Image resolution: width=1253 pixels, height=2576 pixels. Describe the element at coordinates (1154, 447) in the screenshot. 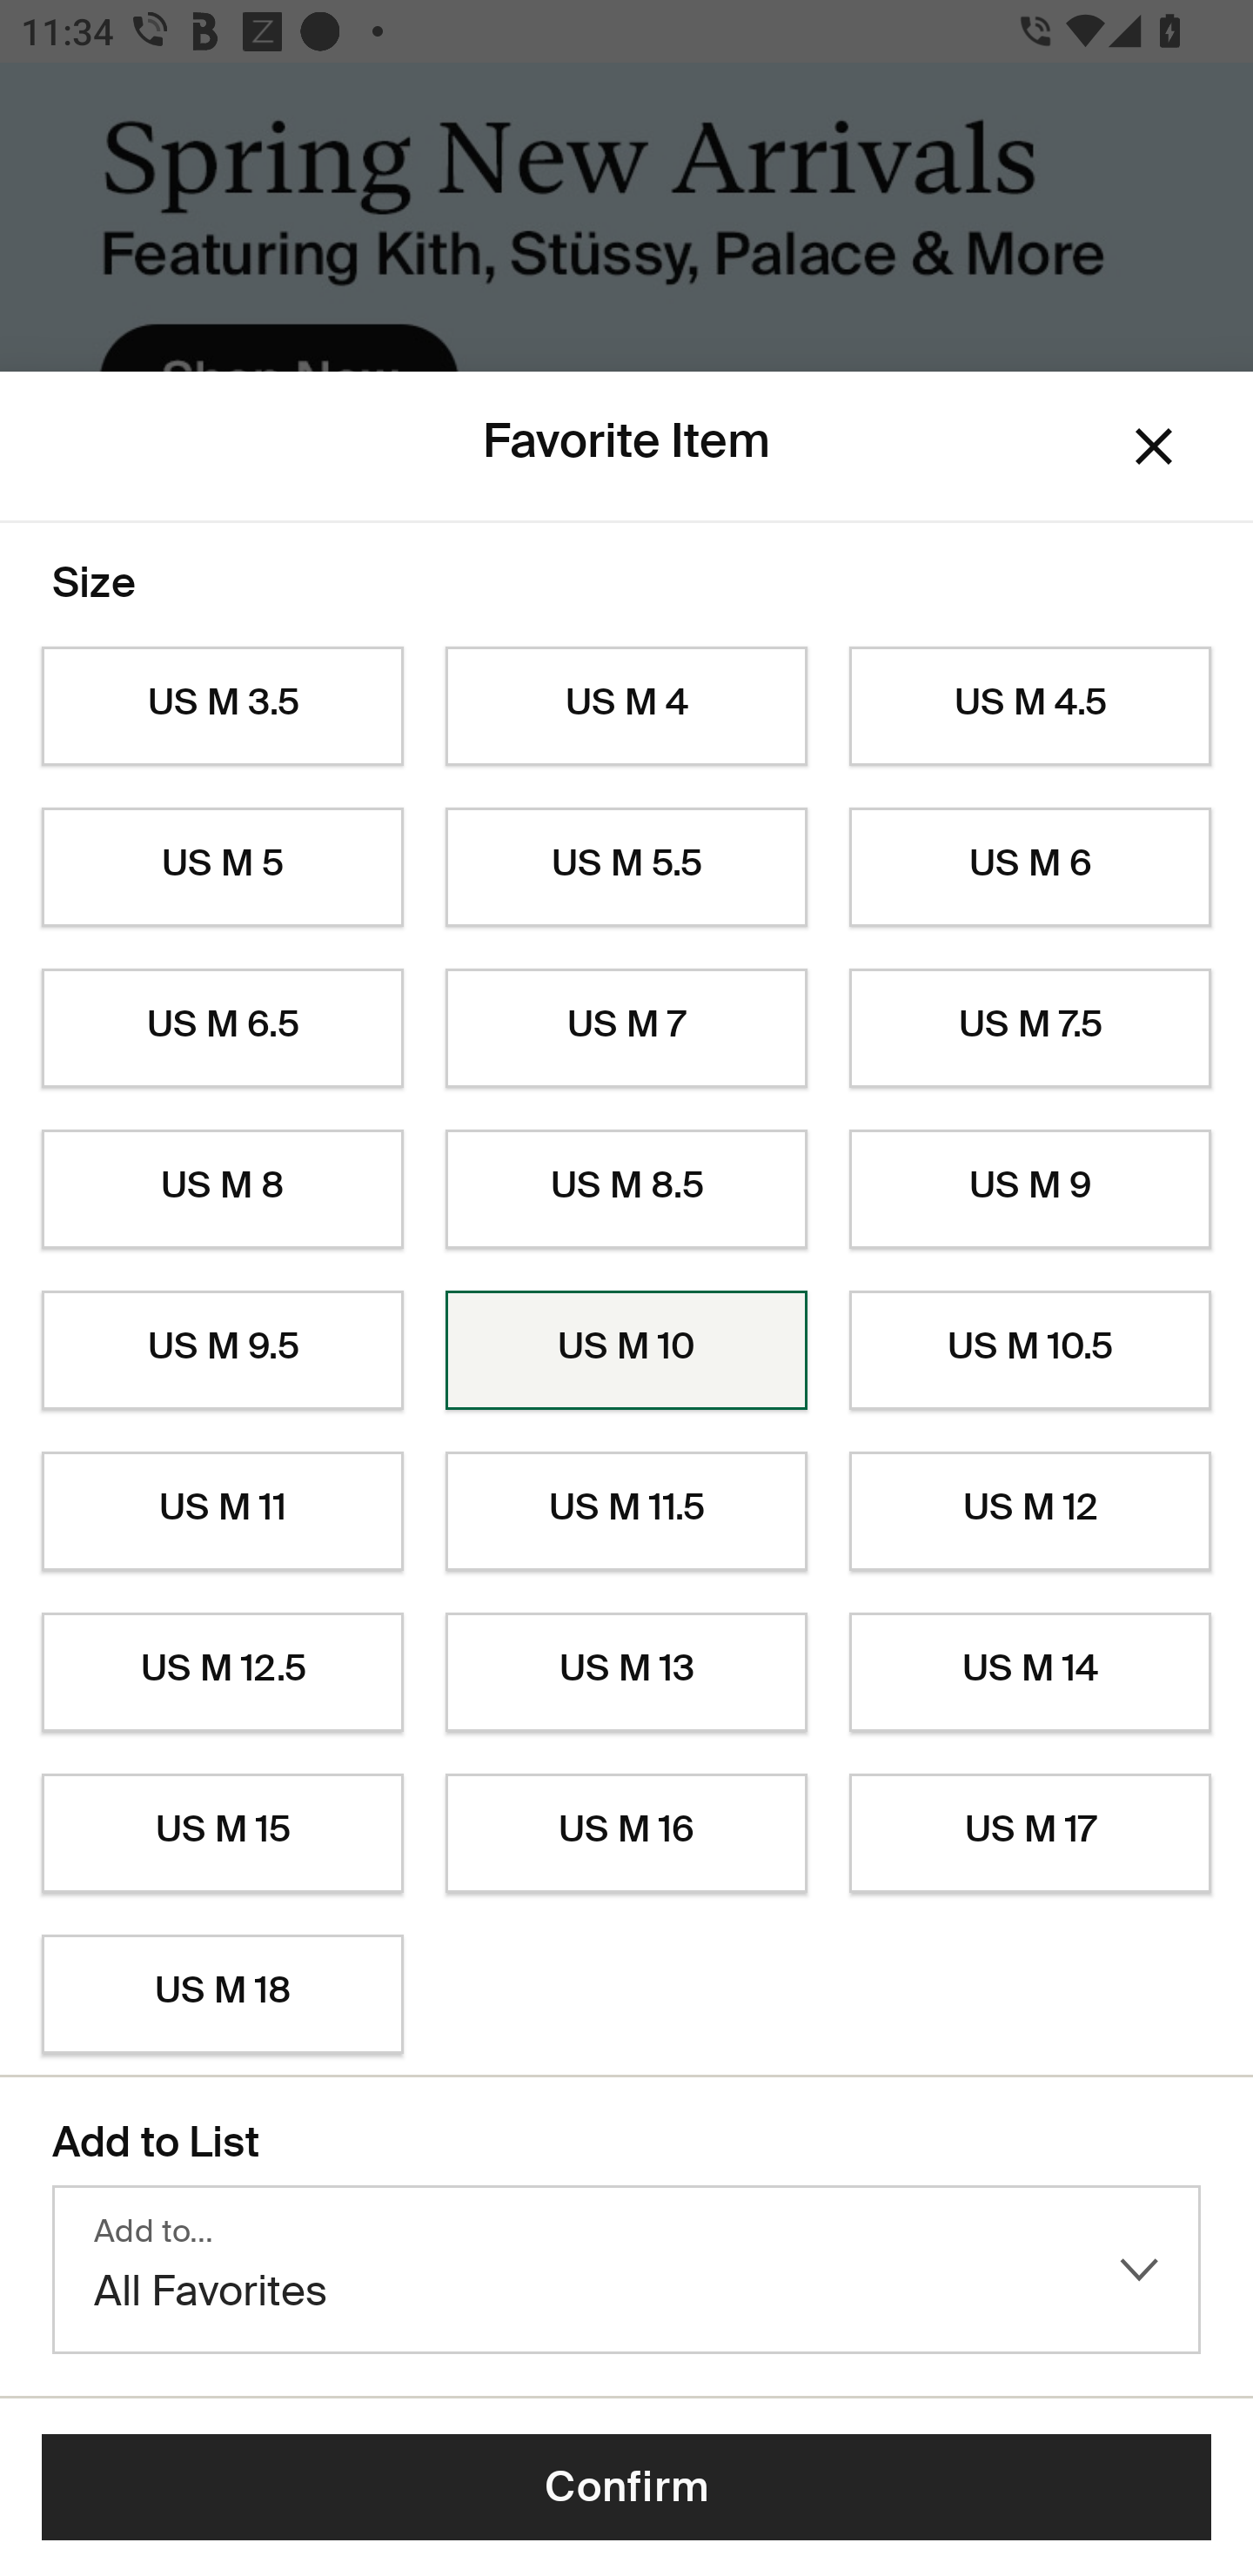

I see `Dismiss` at that location.